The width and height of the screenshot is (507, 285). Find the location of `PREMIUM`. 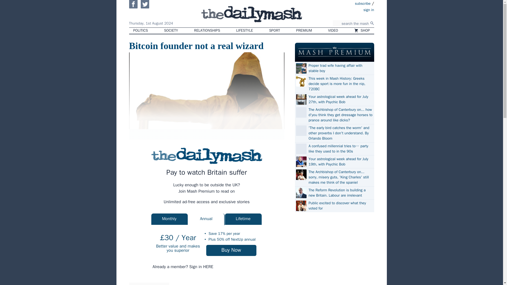

PREMIUM is located at coordinates (304, 31).